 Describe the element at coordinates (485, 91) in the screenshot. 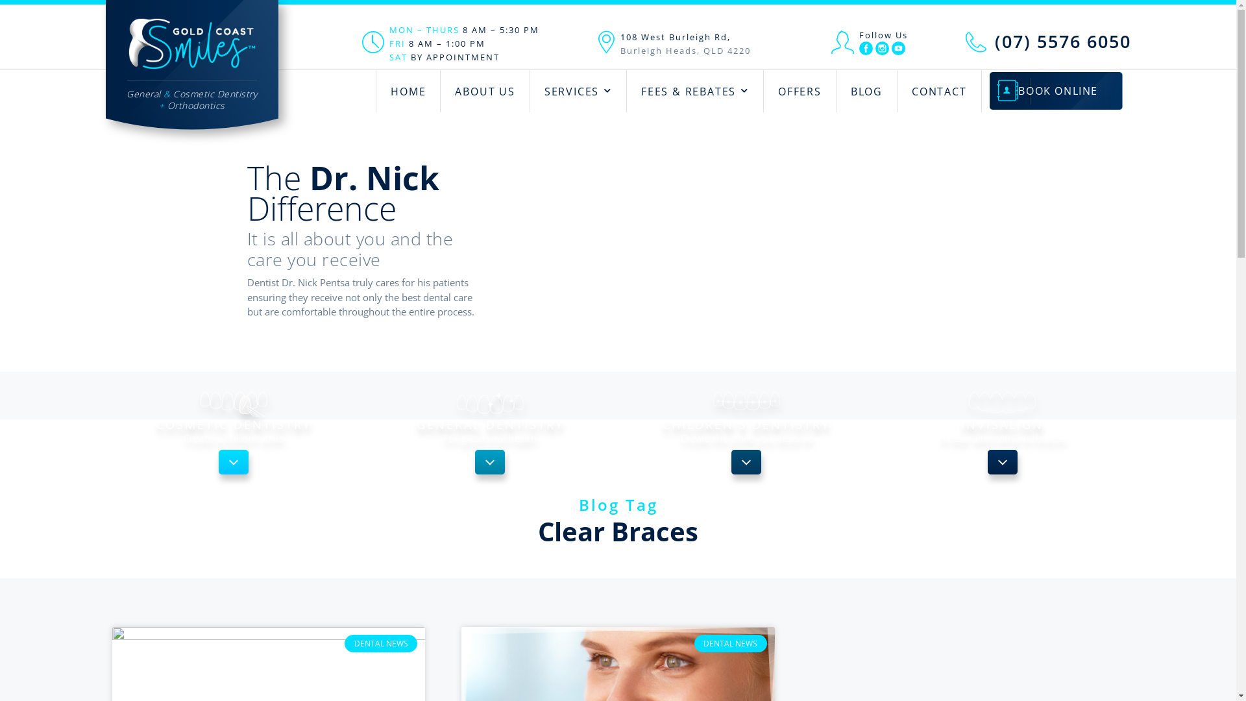

I see `ABOUT US` at that location.